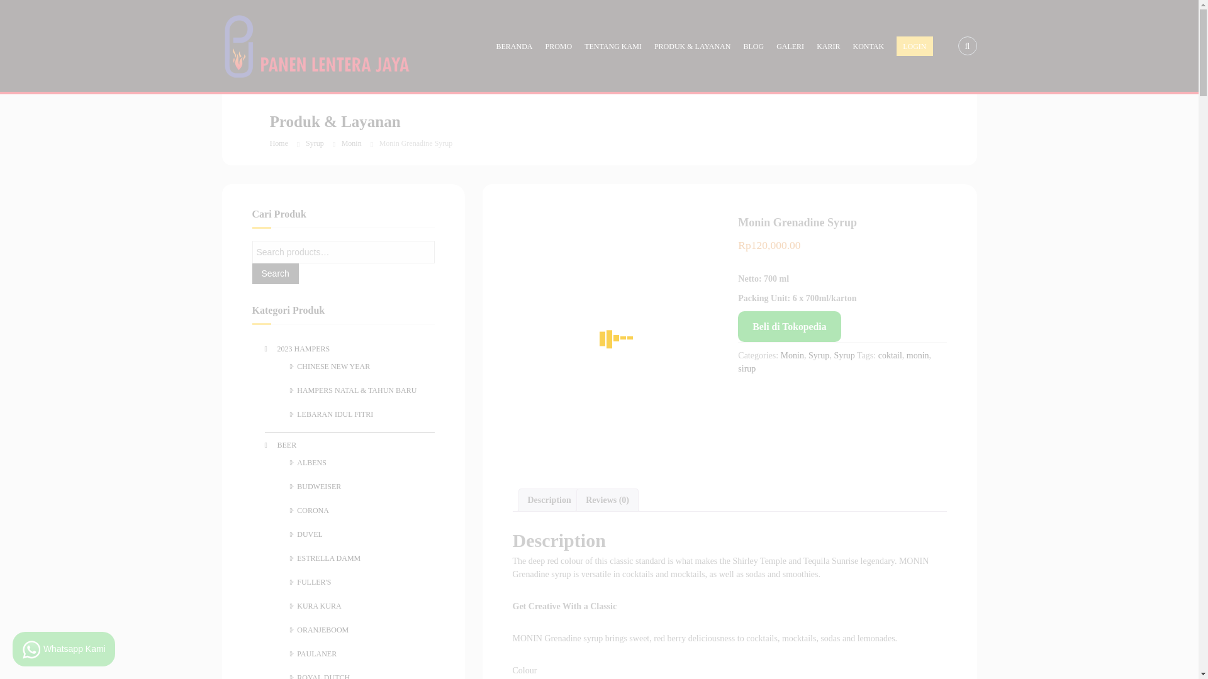 Image resolution: width=1208 pixels, height=679 pixels. Describe the element at coordinates (917, 356) in the screenshot. I see `monin` at that location.